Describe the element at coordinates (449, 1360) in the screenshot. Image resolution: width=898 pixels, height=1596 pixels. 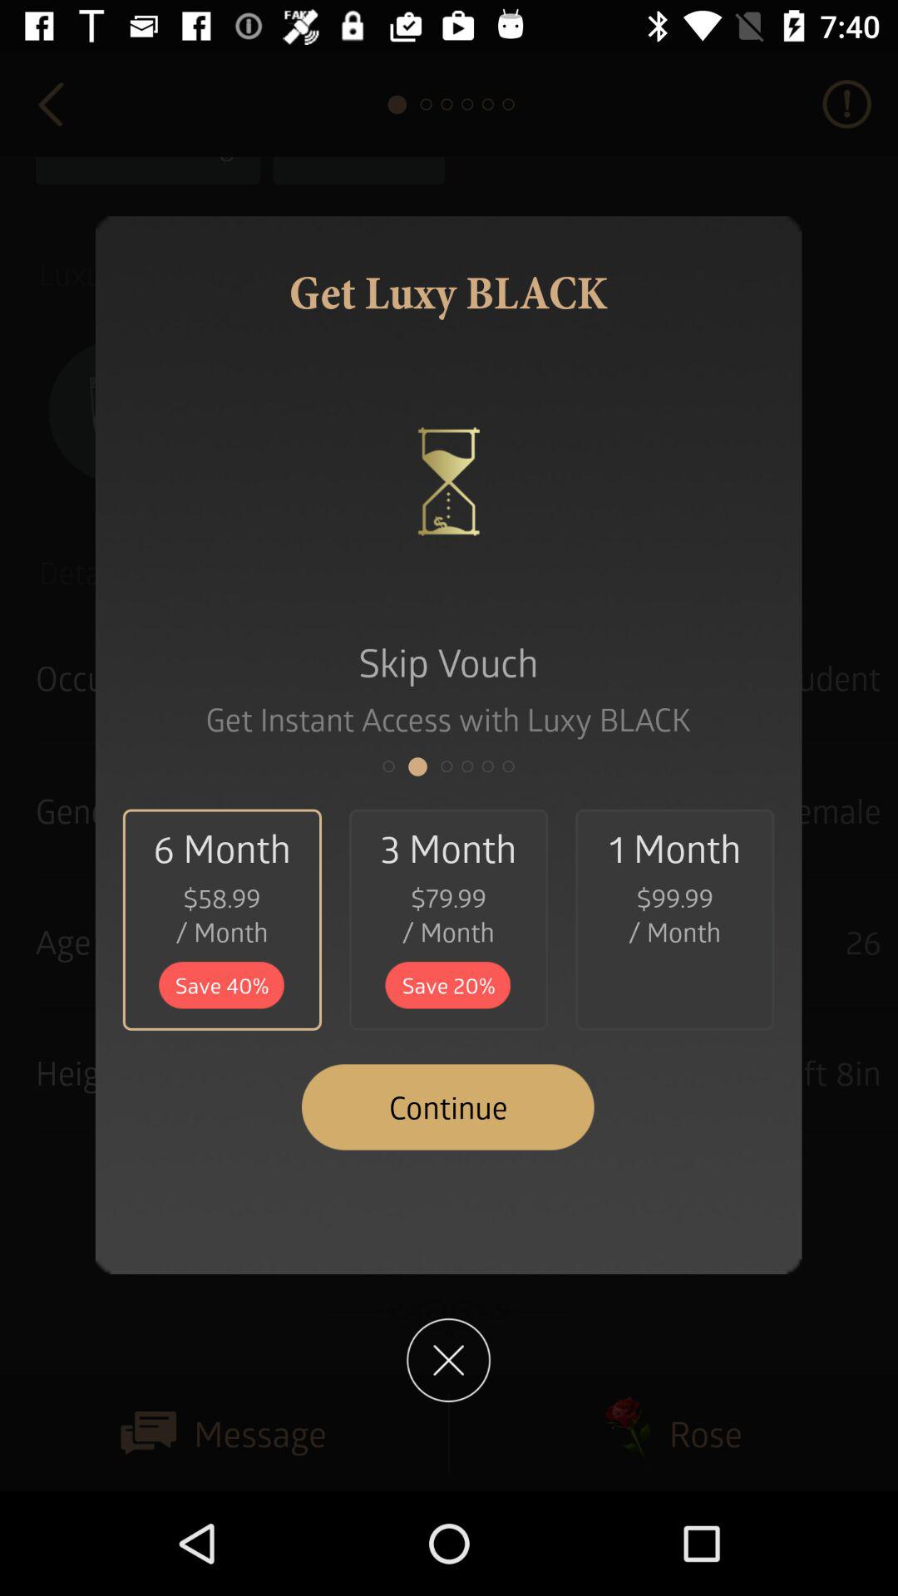
I see `close option` at that location.